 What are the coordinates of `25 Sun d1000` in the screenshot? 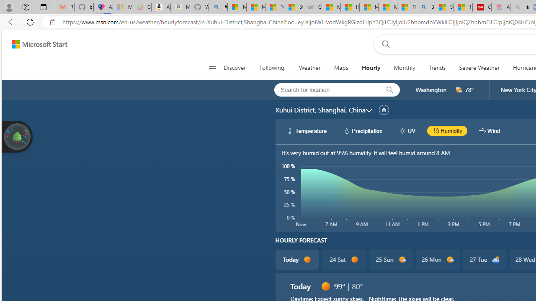 It's located at (390, 259).